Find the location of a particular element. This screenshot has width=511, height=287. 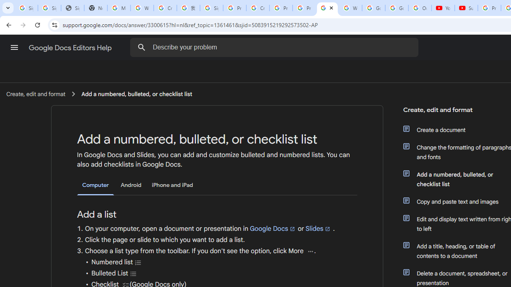

Numbered list is located at coordinates (138, 262).